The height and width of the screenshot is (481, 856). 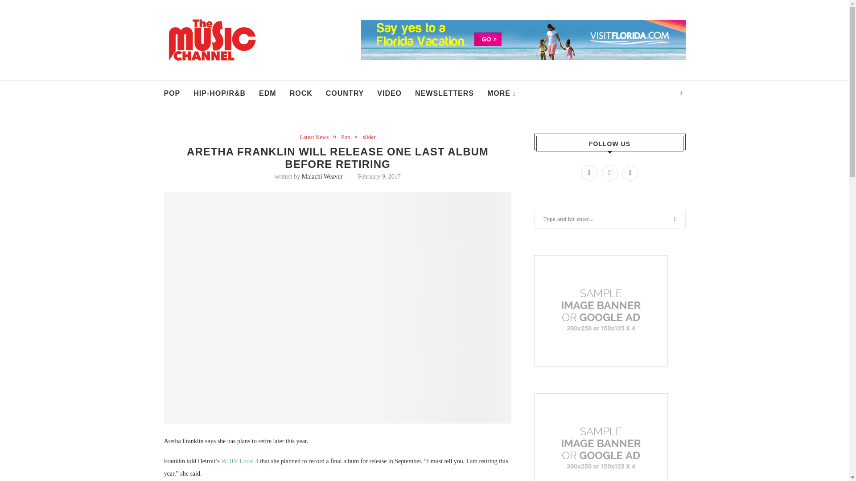 I want to click on NEWSLETTERS, so click(x=444, y=94).